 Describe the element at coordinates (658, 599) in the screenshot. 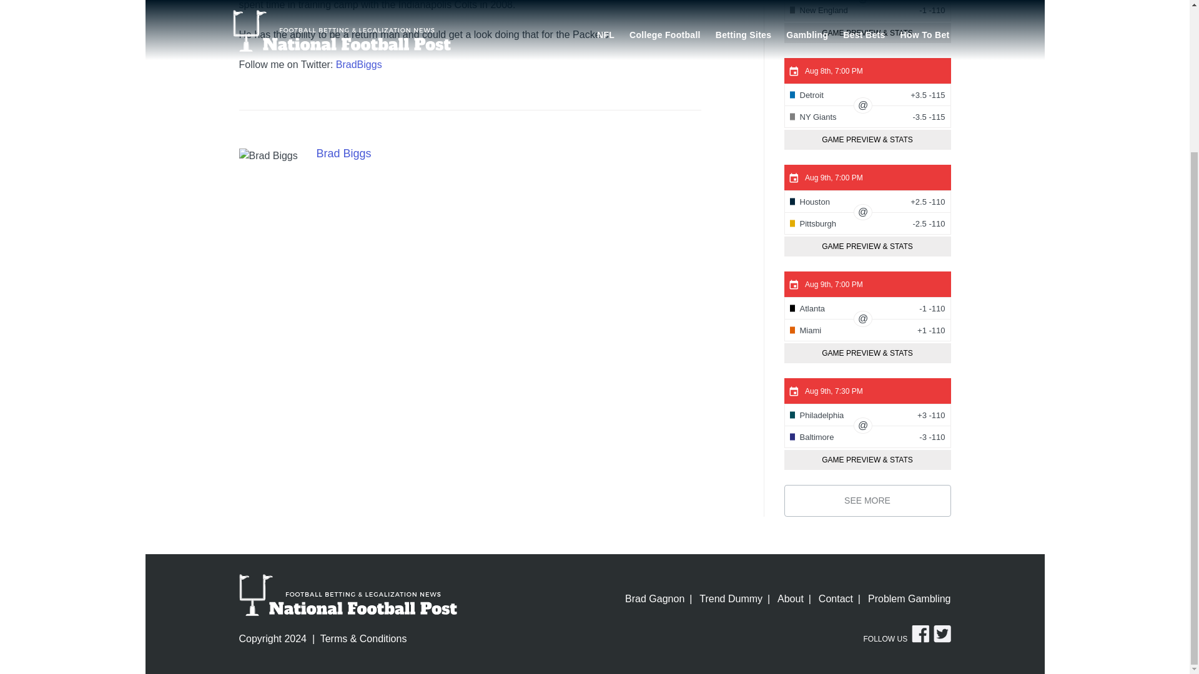

I see `Brad Gagnon` at that location.